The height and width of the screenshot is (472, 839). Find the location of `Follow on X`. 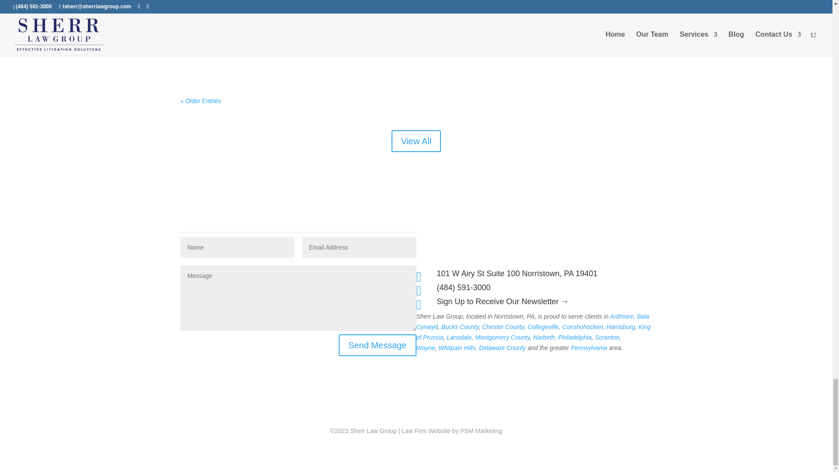

Follow on X is located at coordinates (534, 232).